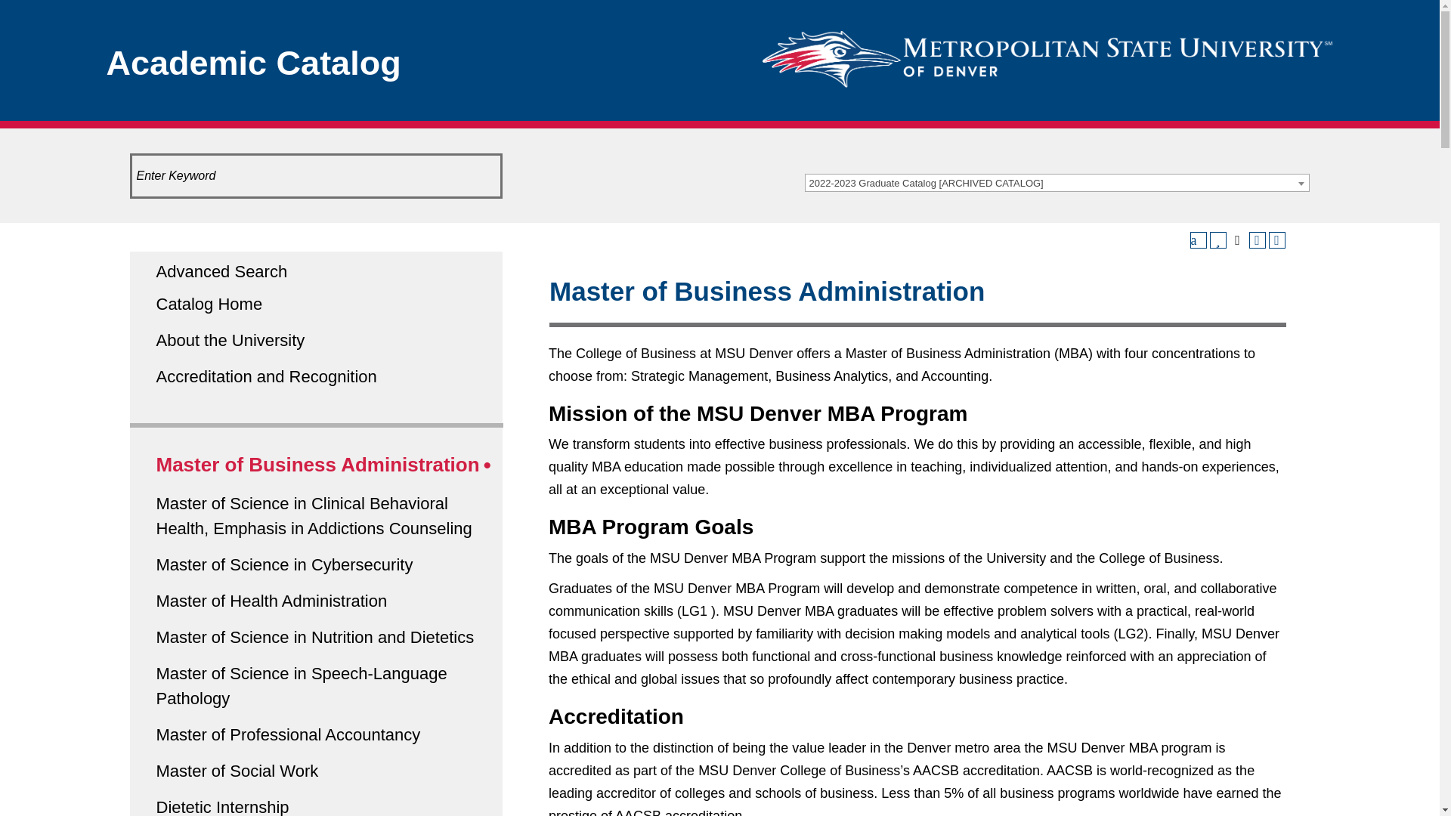 This screenshot has height=816, width=1451. I want to click on GO, so click(20, 15).